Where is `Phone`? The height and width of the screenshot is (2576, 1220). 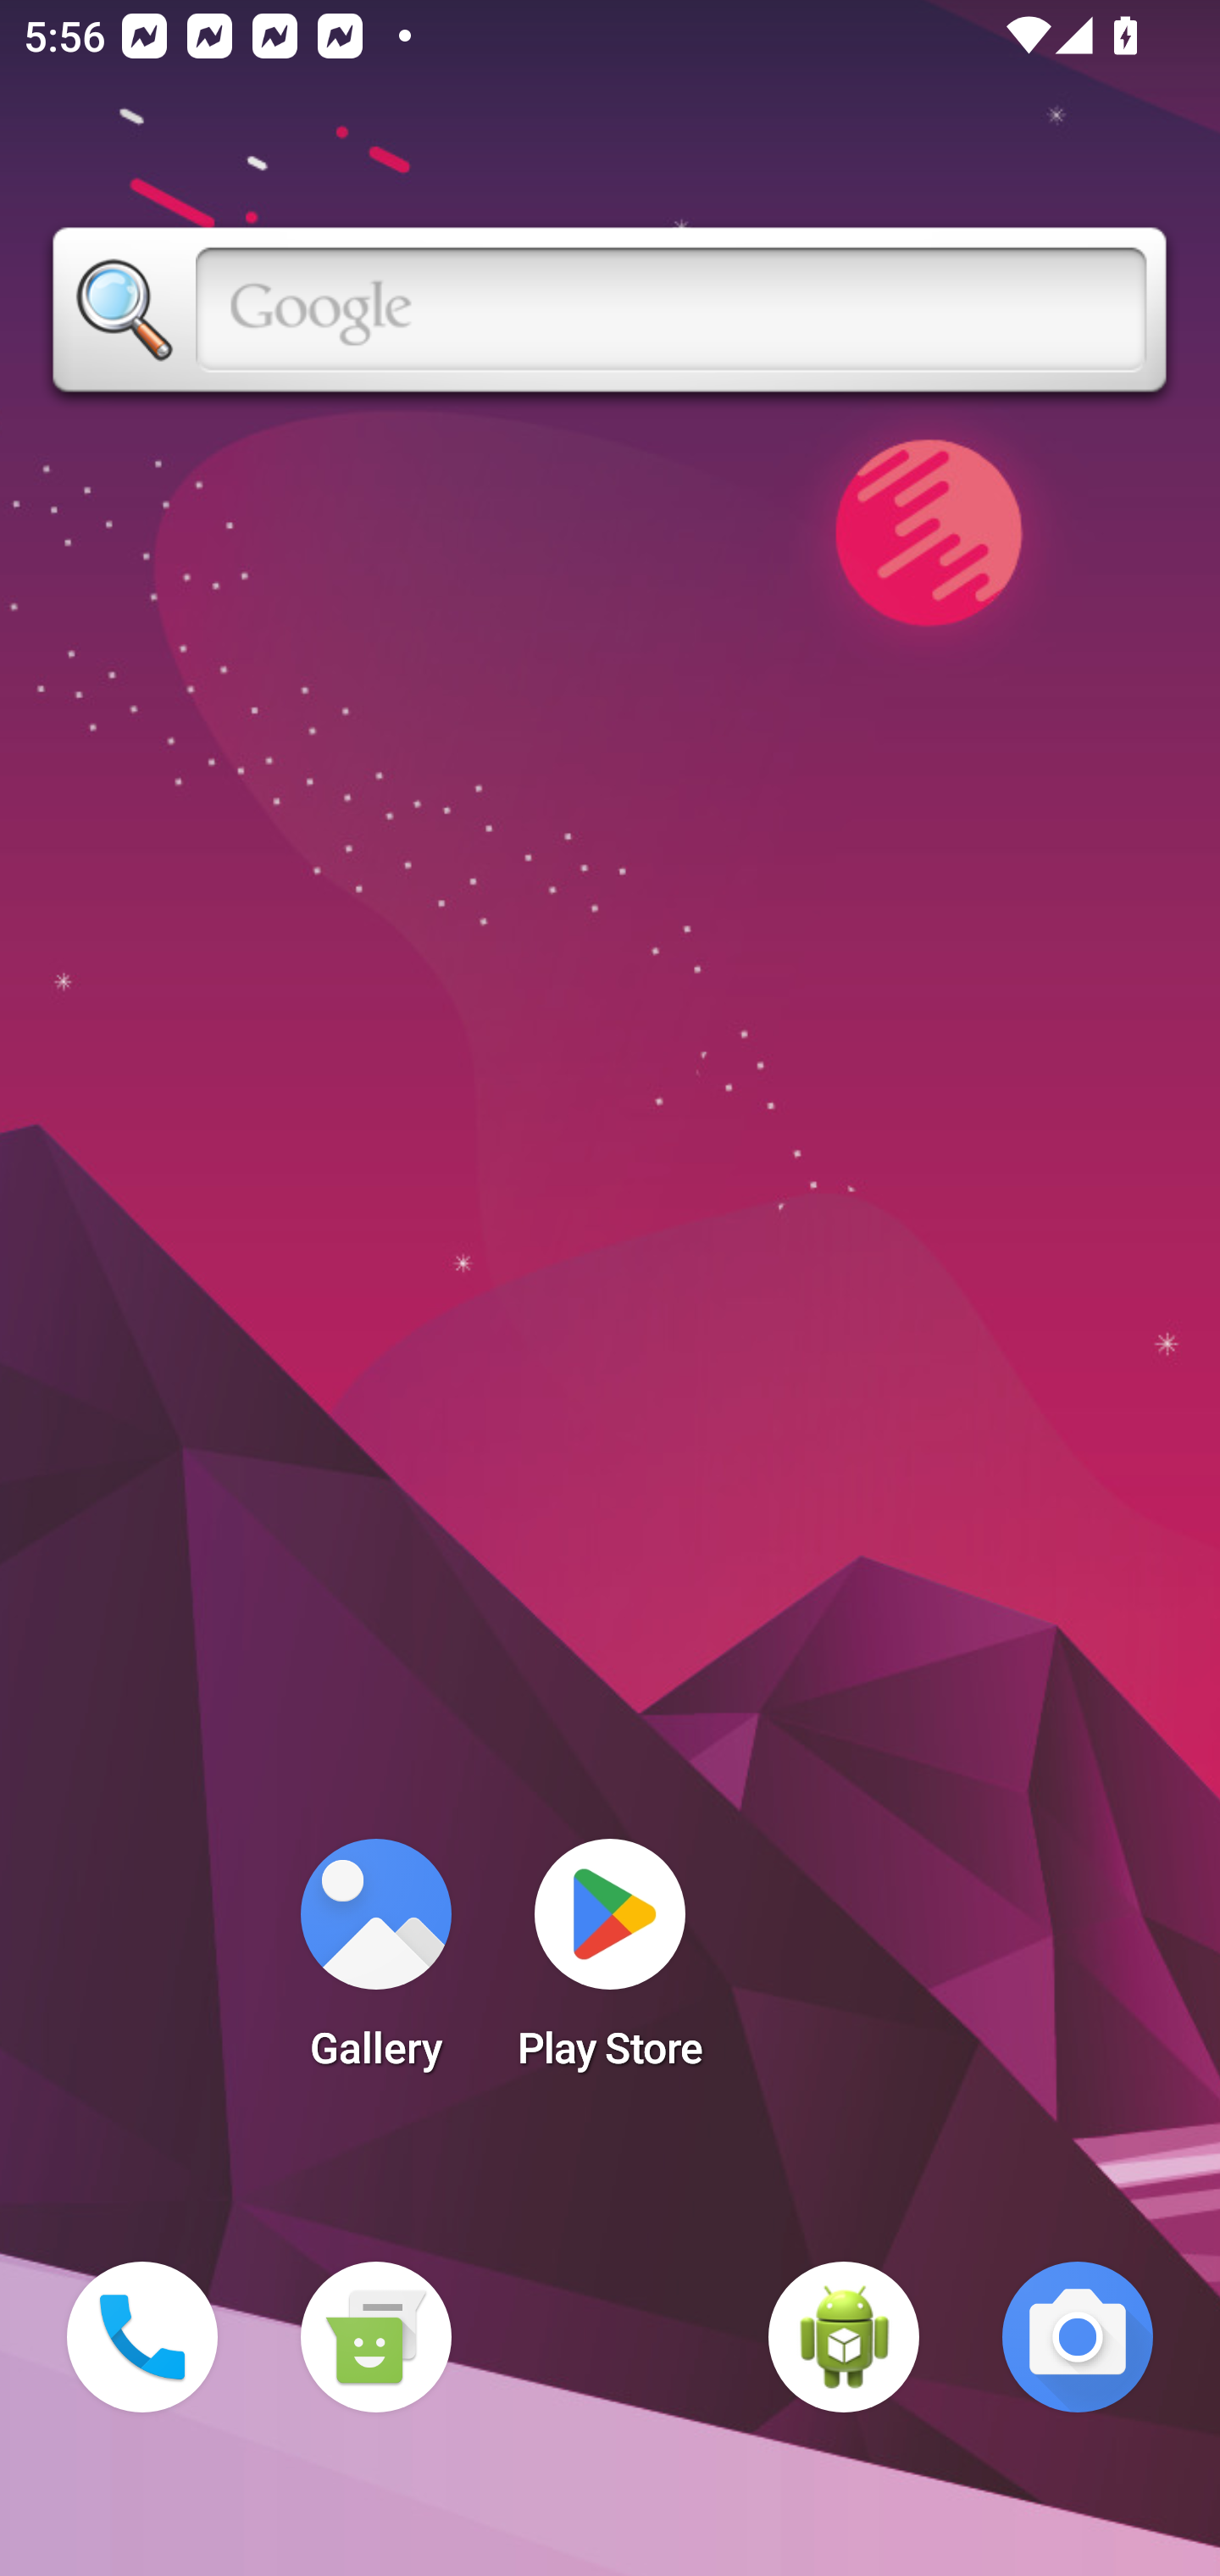
Phone is located at coordinates (142, 2337).